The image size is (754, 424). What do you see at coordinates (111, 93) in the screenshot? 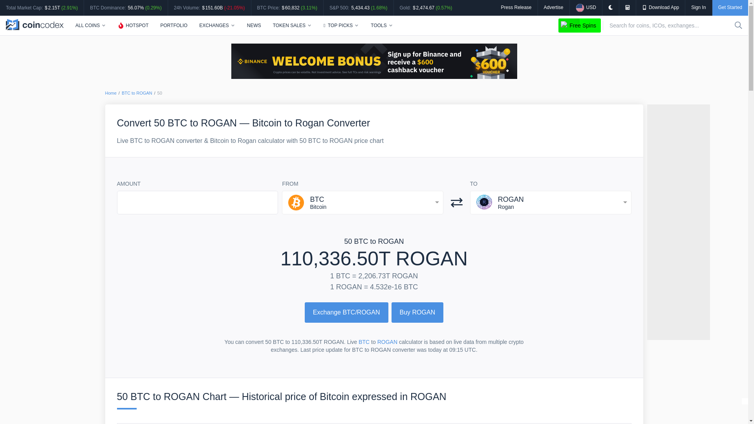
I see `Home` at bounding box center [111, 93].